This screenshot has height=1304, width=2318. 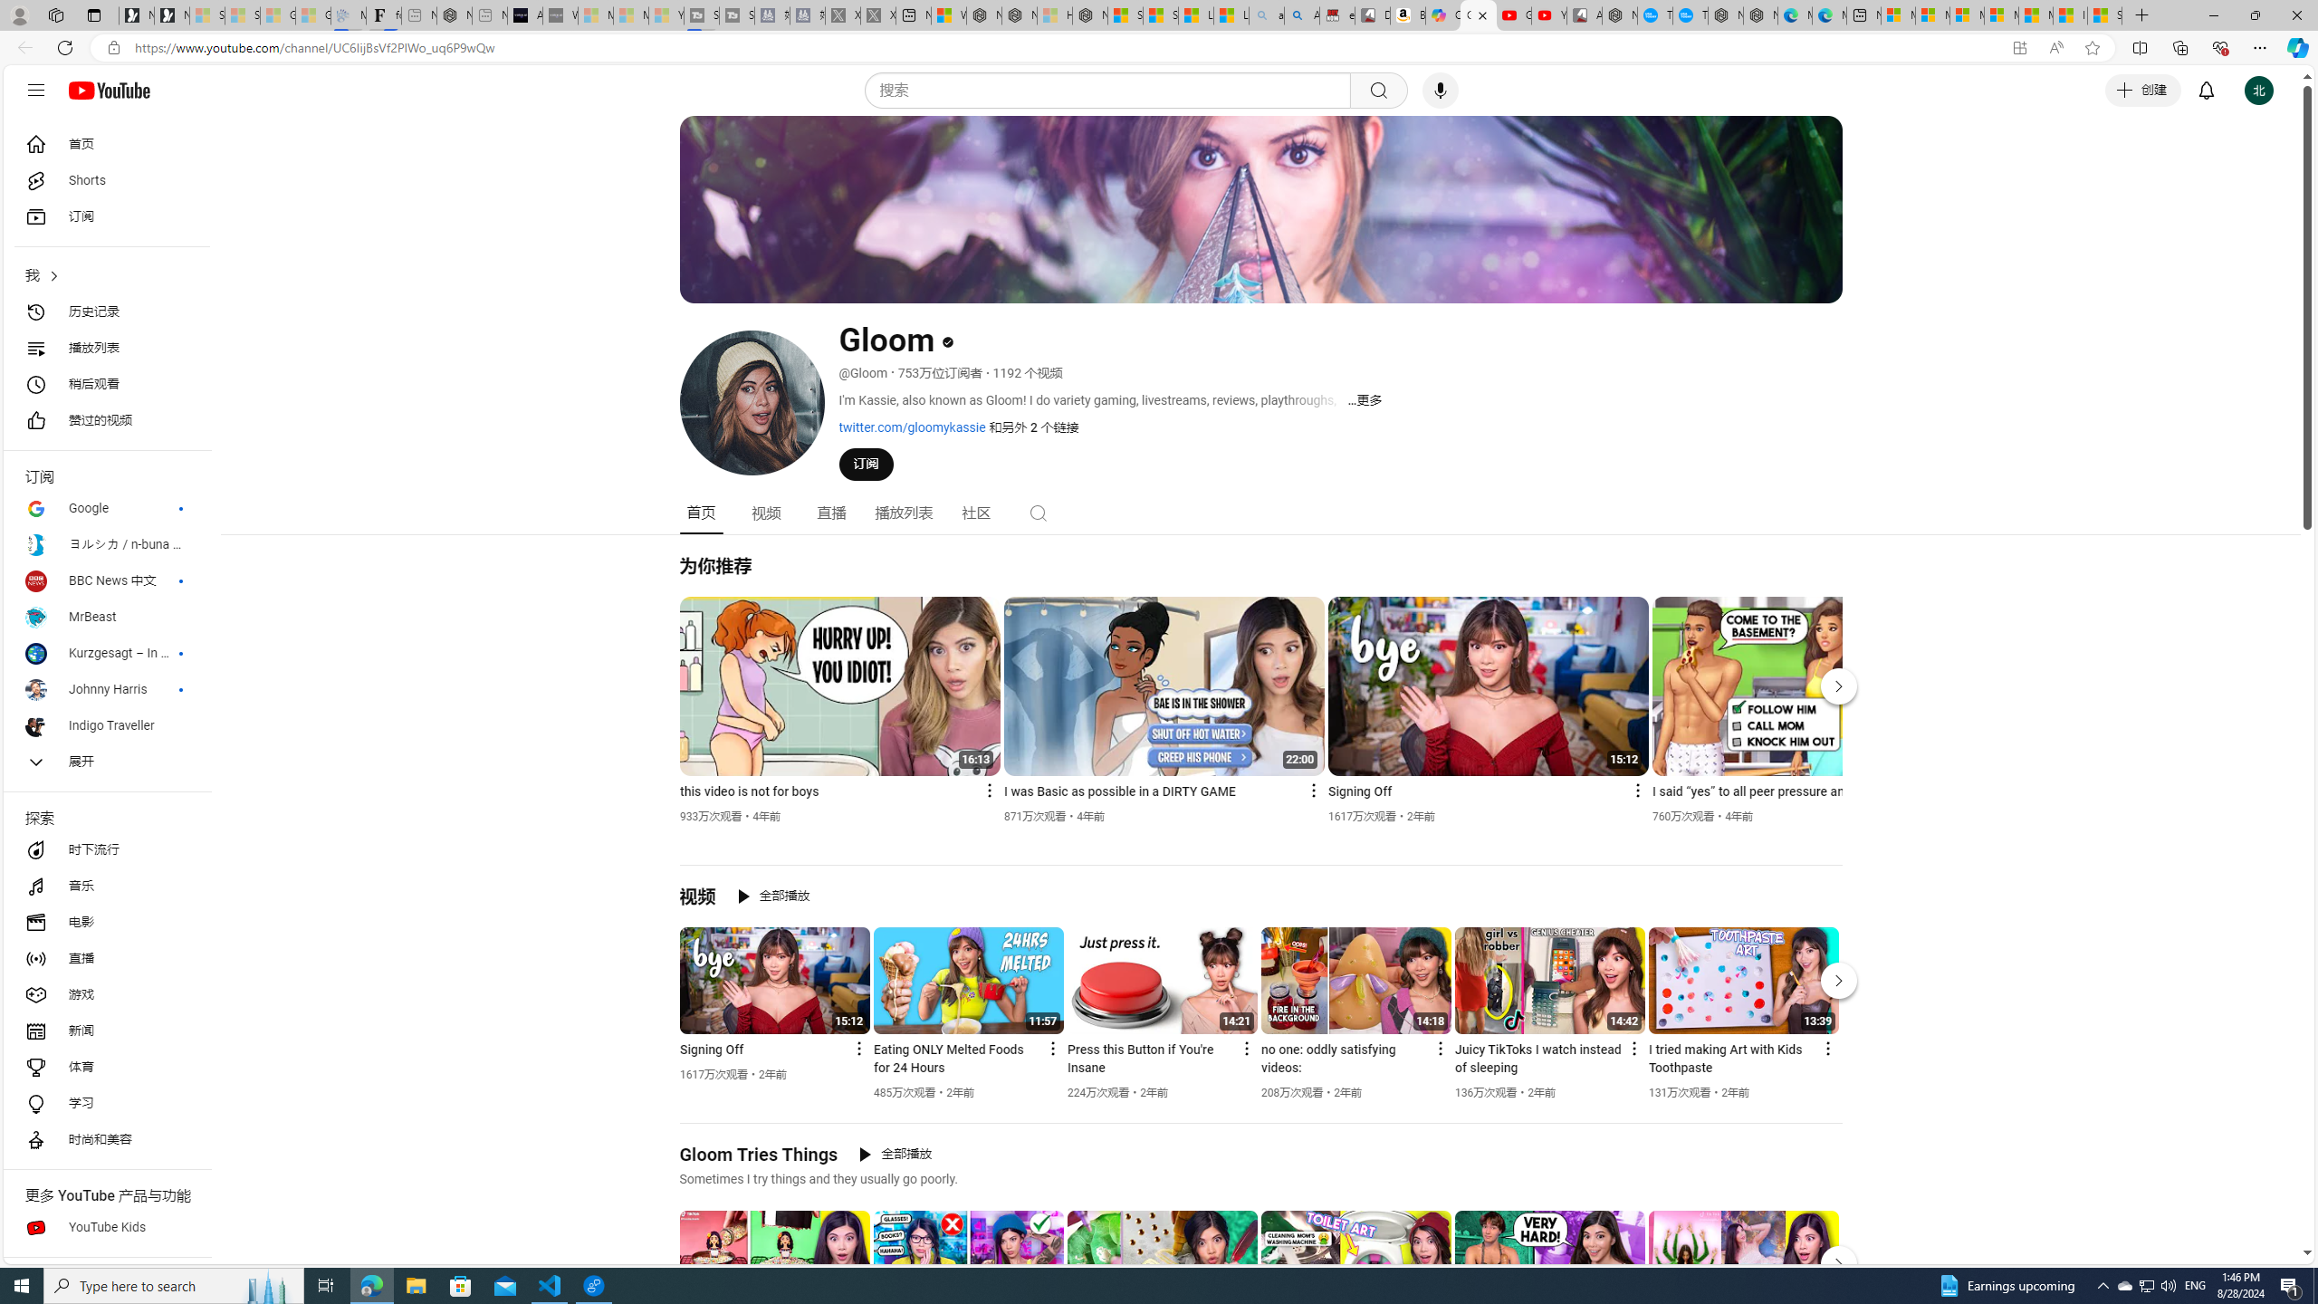 I want to click on Microsoft Start Sports - Sleeping, so click(x=596, y=15).